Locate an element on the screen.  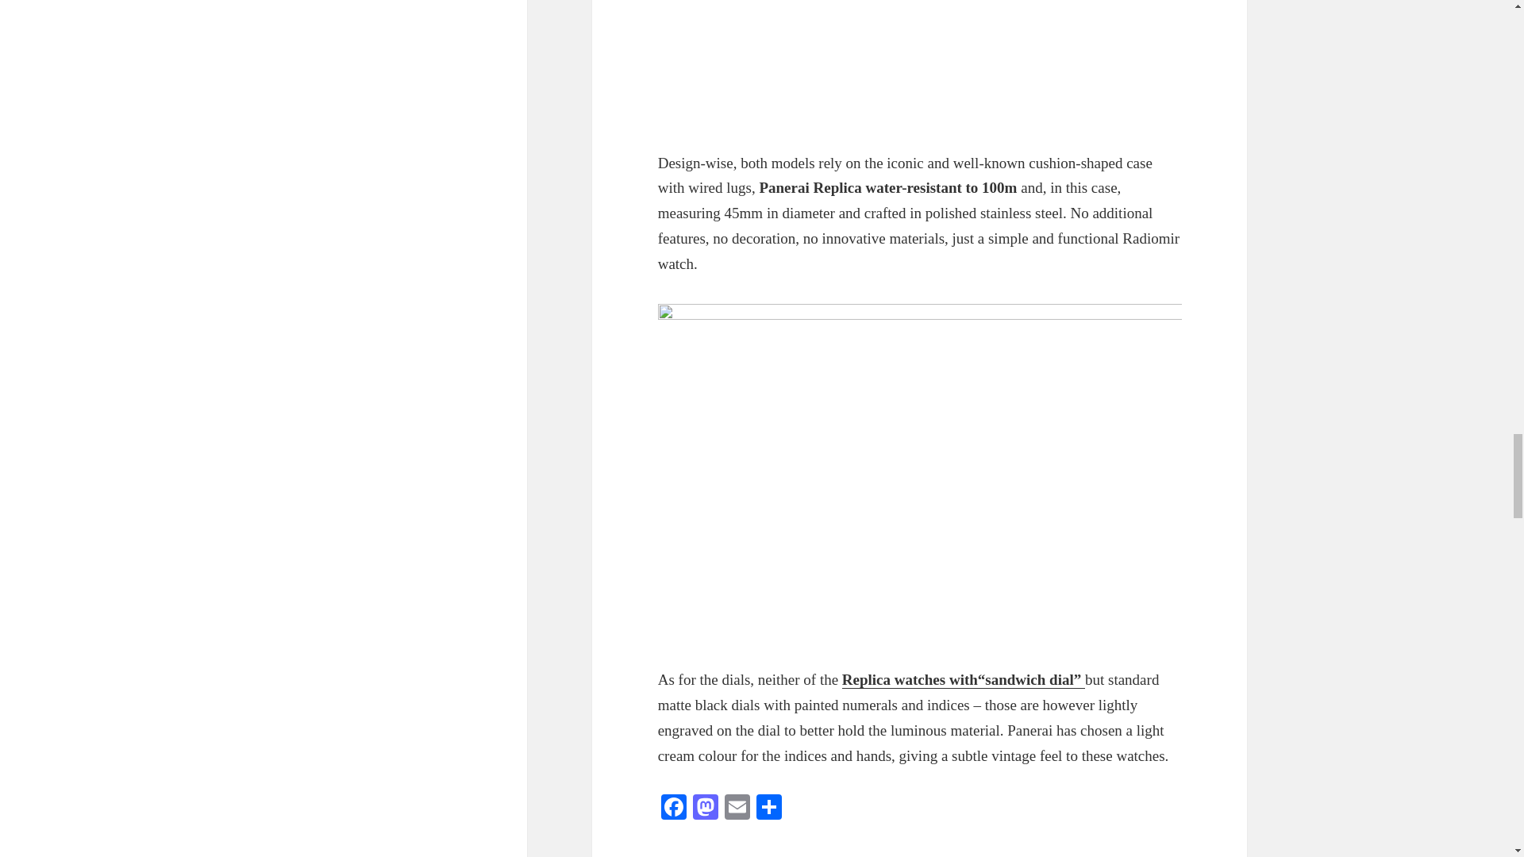
Mastodon is located at coordinates (705, 809).